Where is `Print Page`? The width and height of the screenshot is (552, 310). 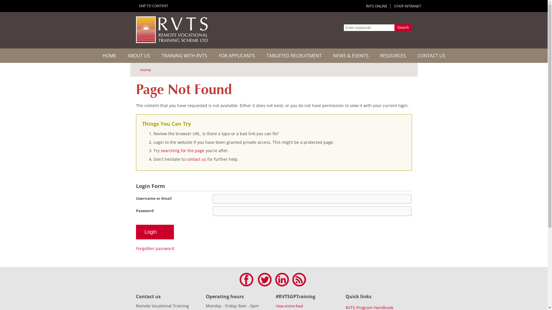
Print Page is located at coordinates (386, 69).